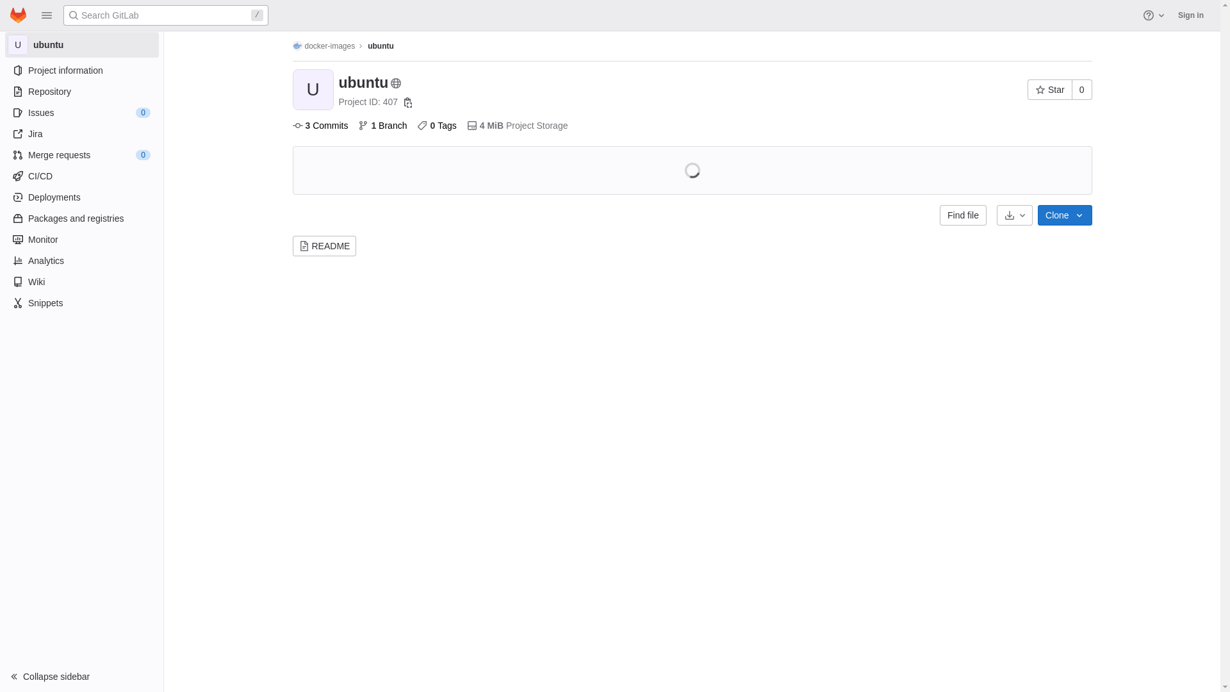 This screenshot has height=692, width=1230. What do you see at coordinates (1191, 15) in the screenshot?
I see `Sign in` at bounding box center [1191, 15].